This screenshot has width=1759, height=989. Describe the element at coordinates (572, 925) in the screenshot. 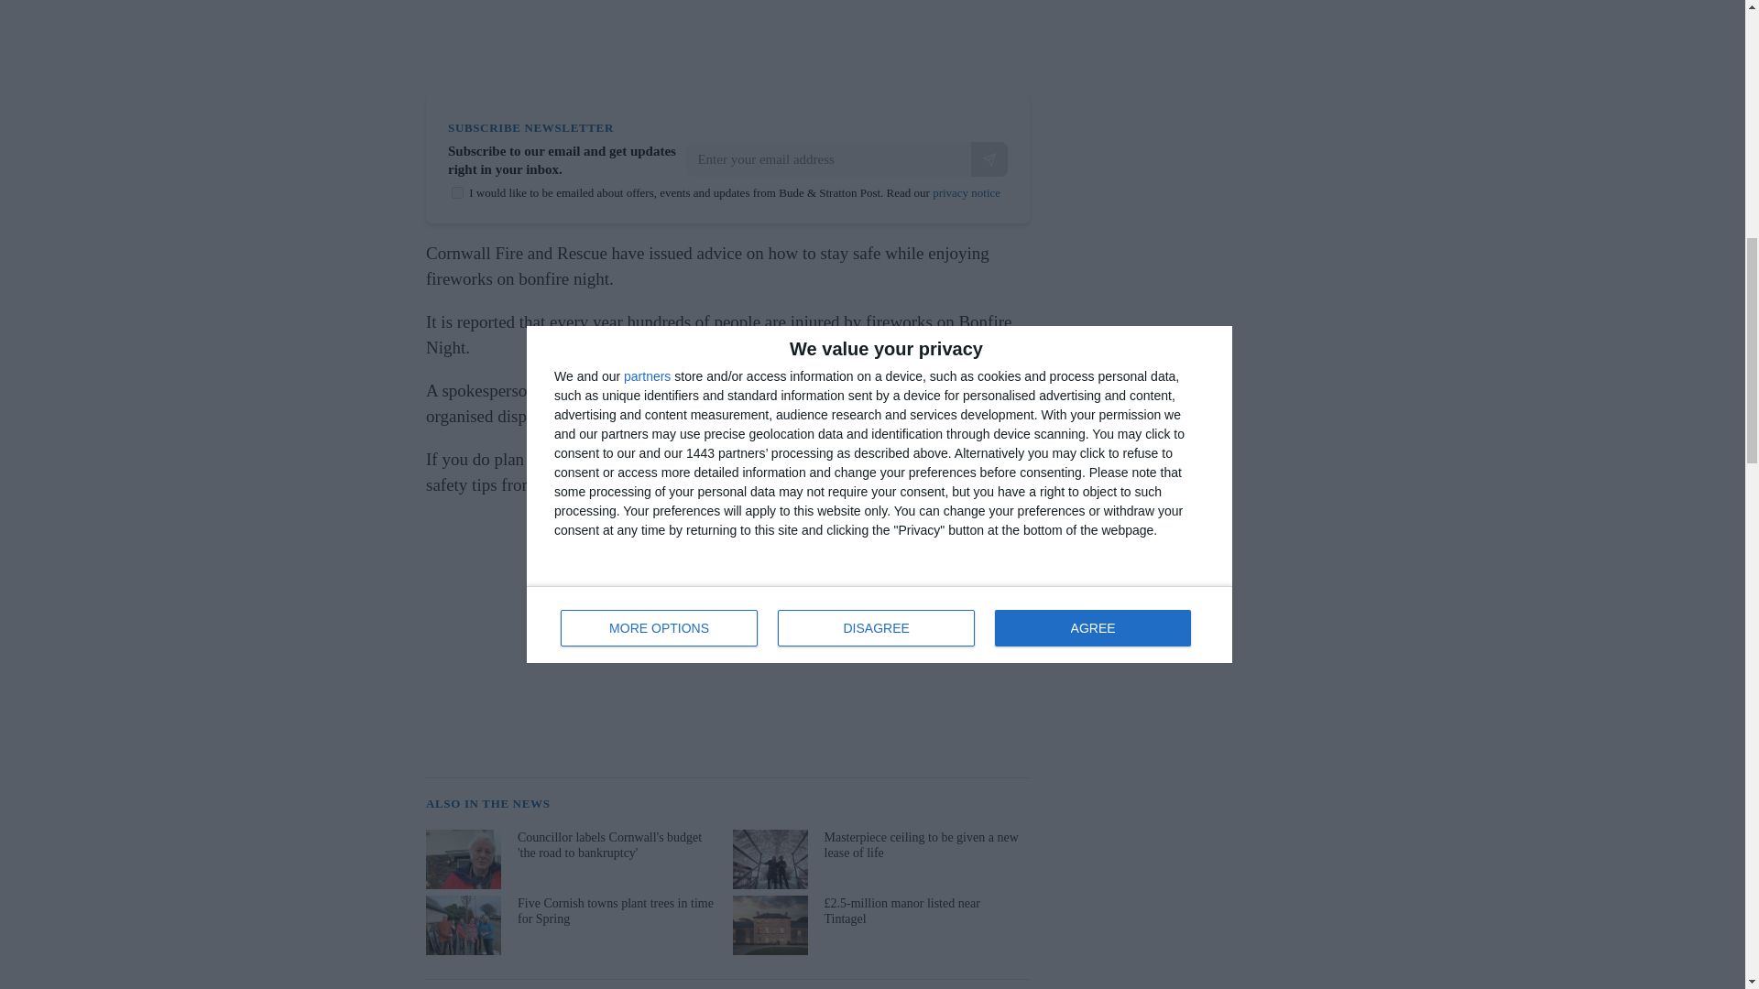

I see `Five Cornish towns plant trees in time for Spring` at that location.